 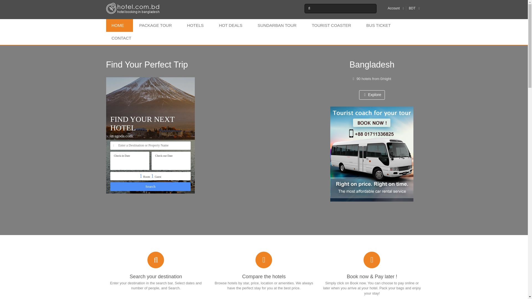 I want to click on HOT DEALS, so click(x=232, y=25).